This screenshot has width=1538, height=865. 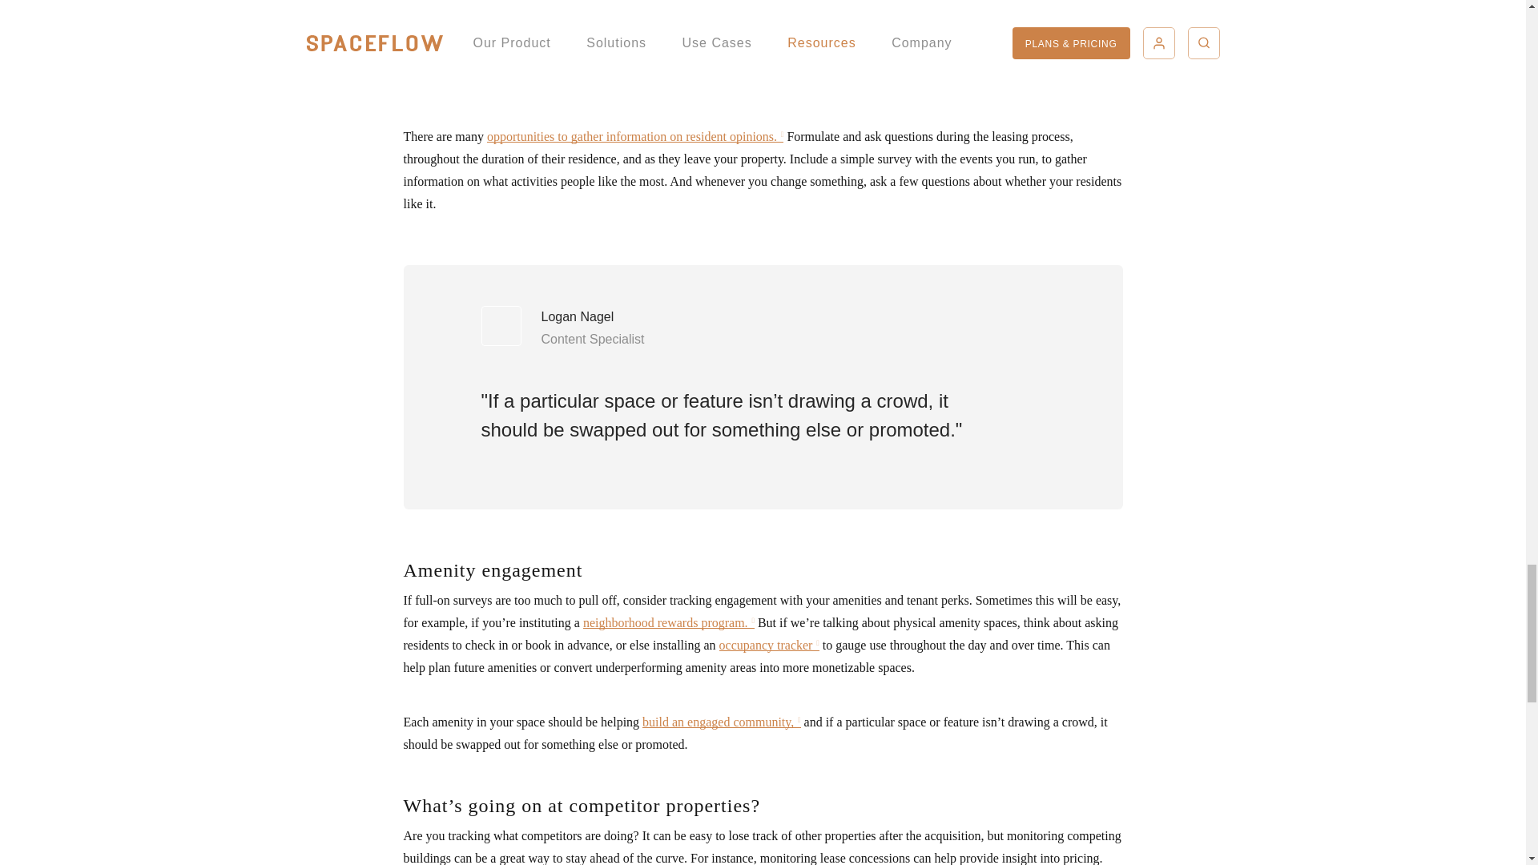 What do you see at coordinates (668, 622) in the screenshot?
I see `neighborhood rewards program.` at bounding box center [668, 622].